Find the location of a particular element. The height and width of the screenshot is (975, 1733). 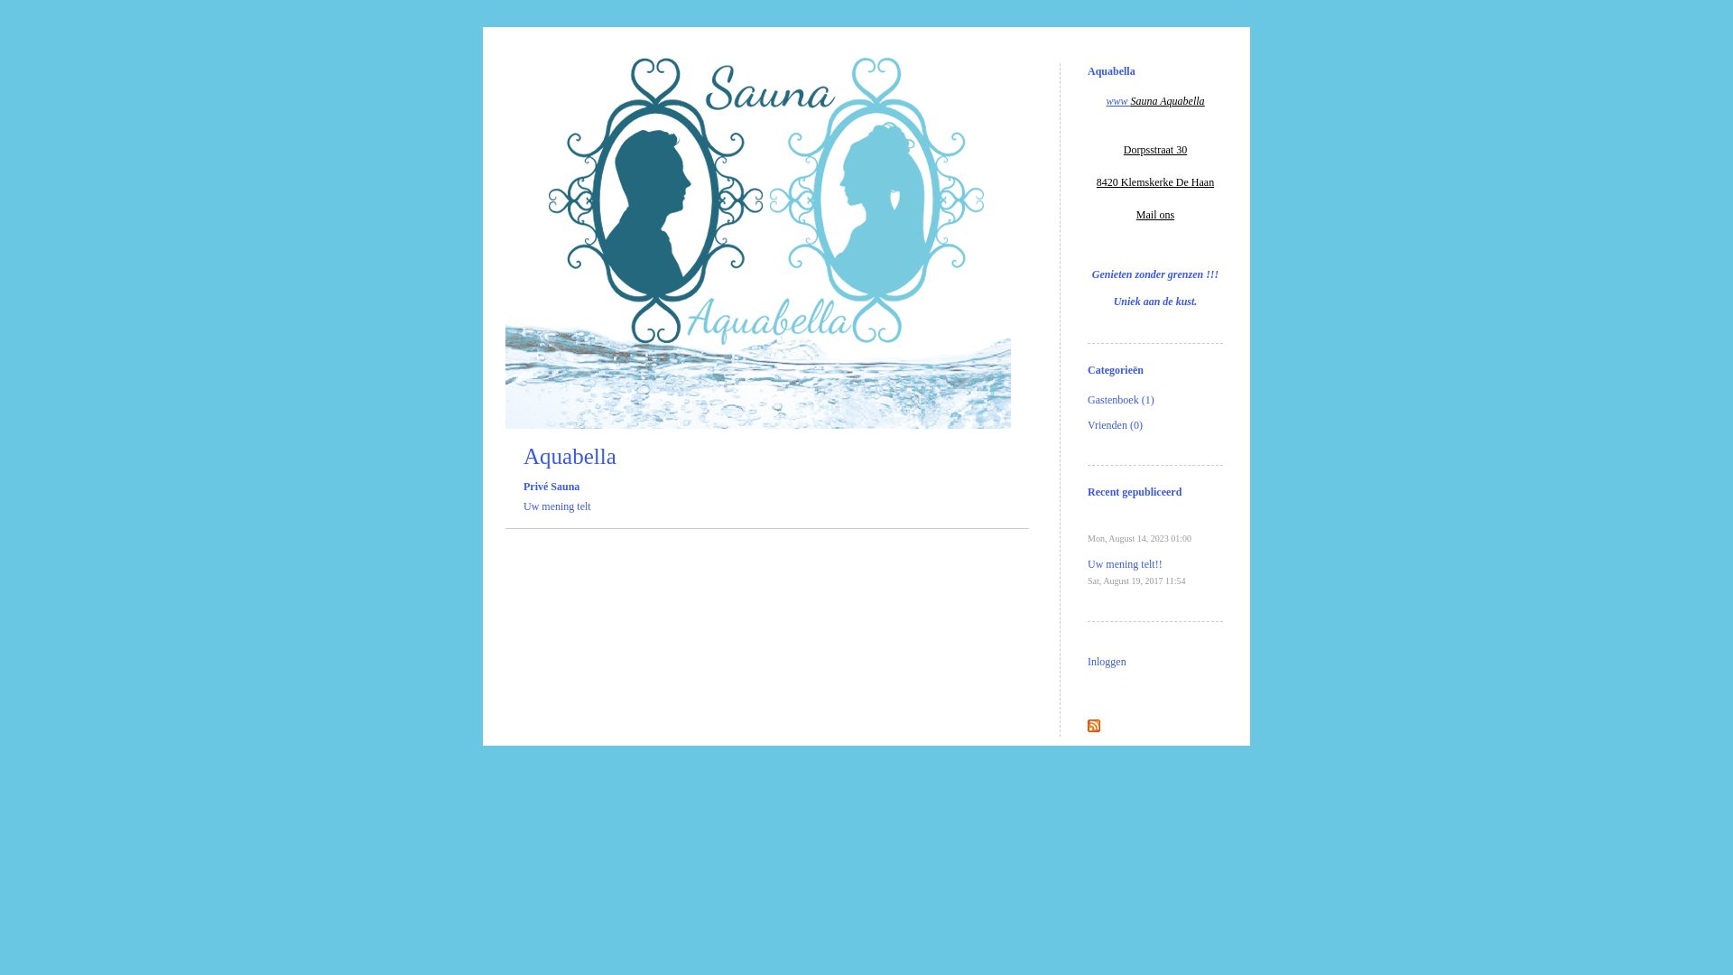

Dorpsstraat 30

8420 Klemskerke De Haan is located at coordinates (1155, 166).